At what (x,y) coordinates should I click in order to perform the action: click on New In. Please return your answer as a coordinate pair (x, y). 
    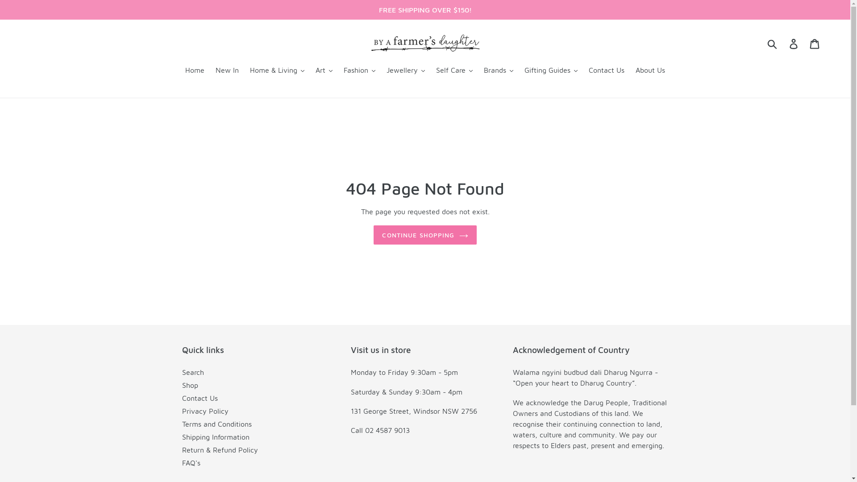
    Looking at the image, I should click on (227, 71).